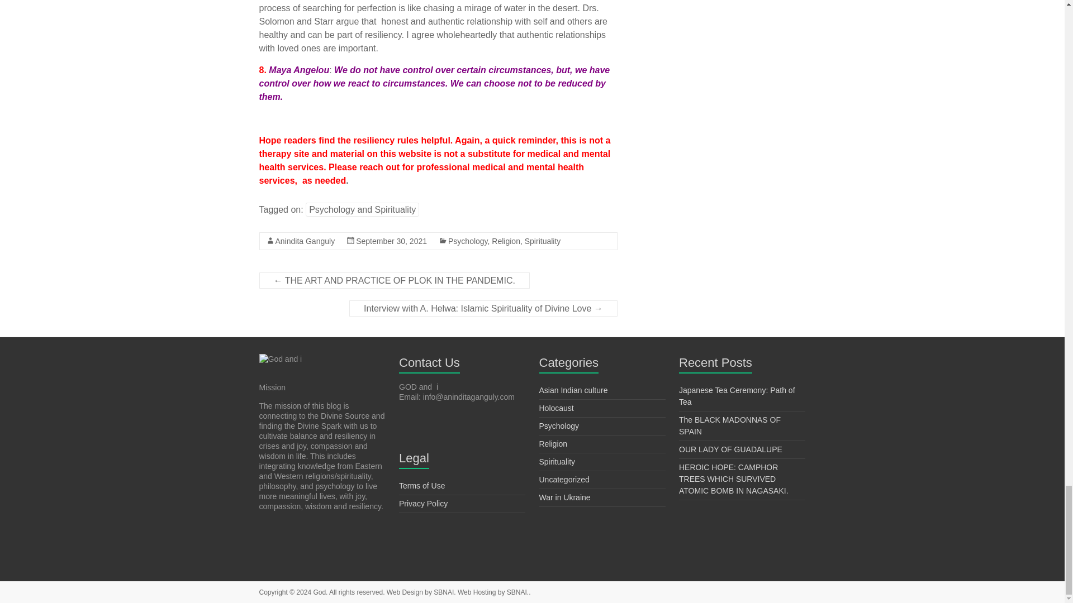 The height and width of the screenshot is (603, 1073). I want to click on Psychology and Spirituality, so click(362, 209).